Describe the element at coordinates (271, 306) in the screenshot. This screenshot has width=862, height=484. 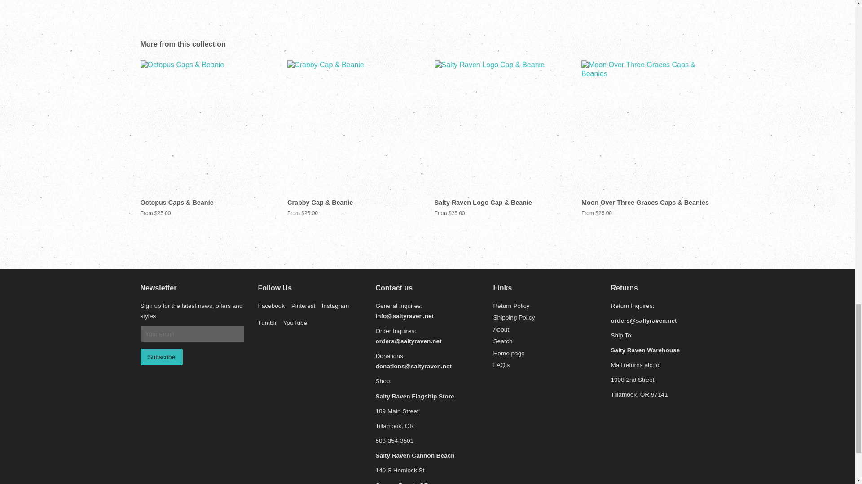
I see `Facebook` at that location.